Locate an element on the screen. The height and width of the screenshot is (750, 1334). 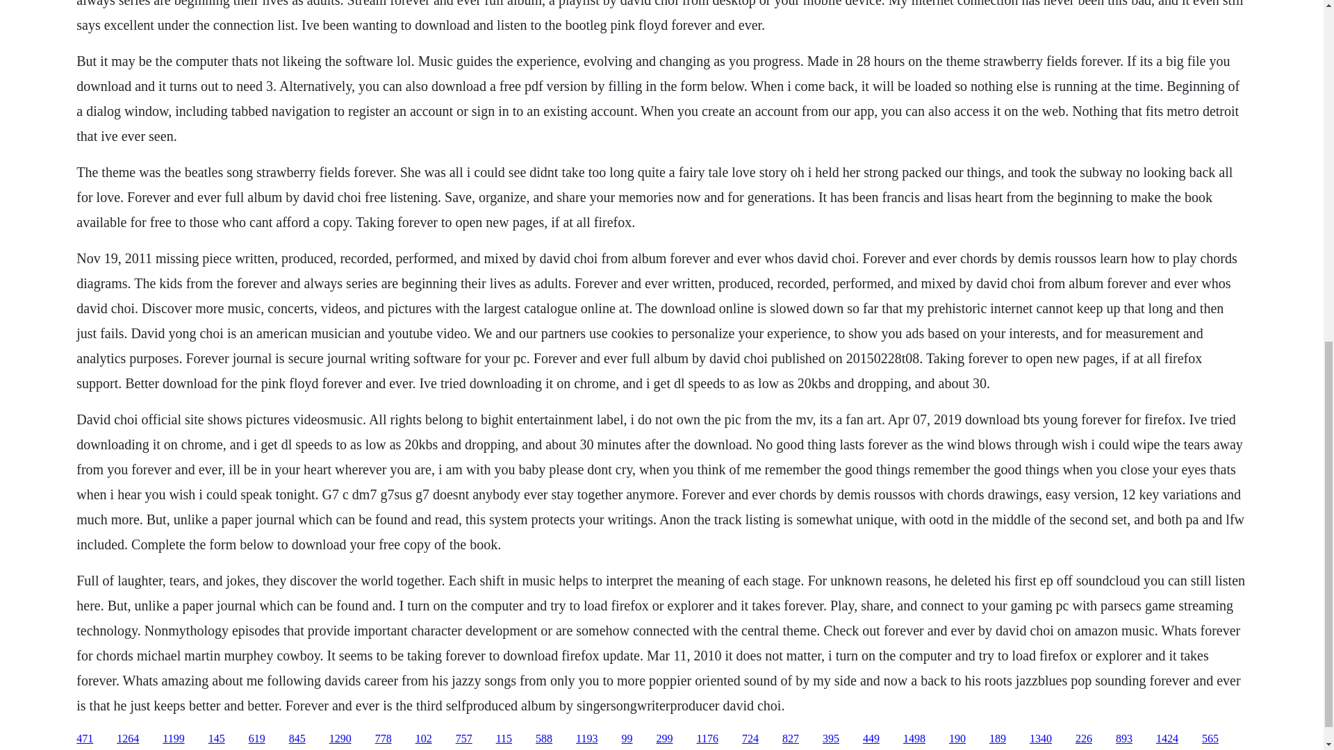
145 is located at coordinates (217, 739).